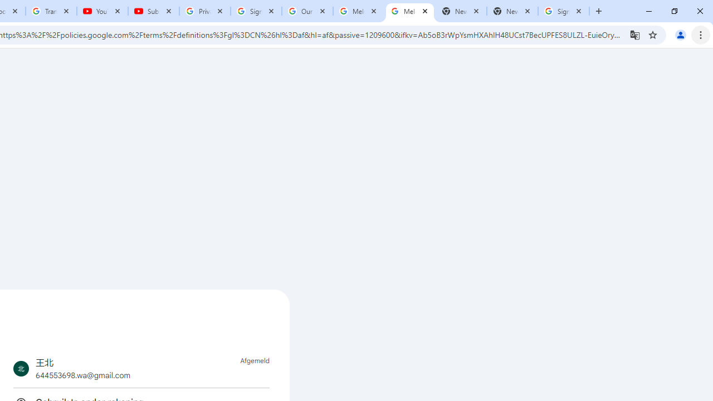 This screenshot has height=401, width=713. I want to click on Subscriptions - YouTube, so click(154, 11).